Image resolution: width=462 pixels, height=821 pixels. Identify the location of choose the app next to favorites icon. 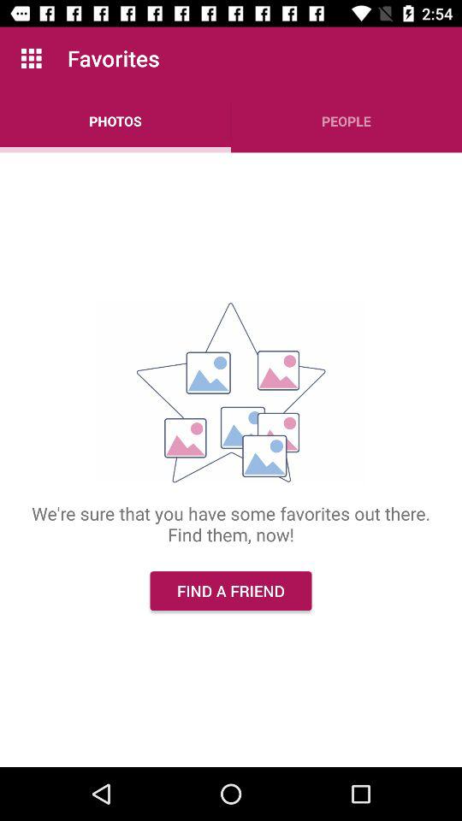
(31, 58).